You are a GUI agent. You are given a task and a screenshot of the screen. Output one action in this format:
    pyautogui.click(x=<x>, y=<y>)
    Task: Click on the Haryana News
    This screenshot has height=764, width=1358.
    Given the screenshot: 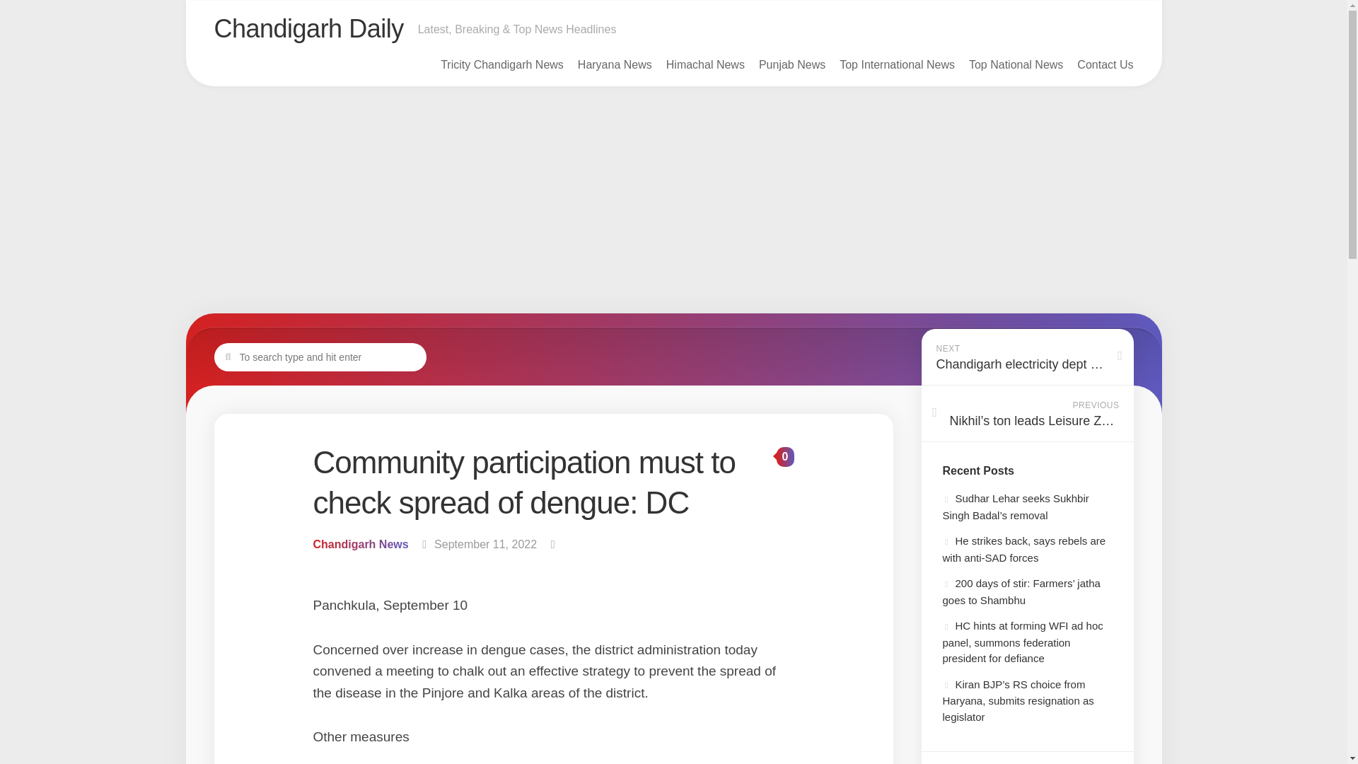 What is the action you would take?
    pyautogui.click(x=615, y=65)
    